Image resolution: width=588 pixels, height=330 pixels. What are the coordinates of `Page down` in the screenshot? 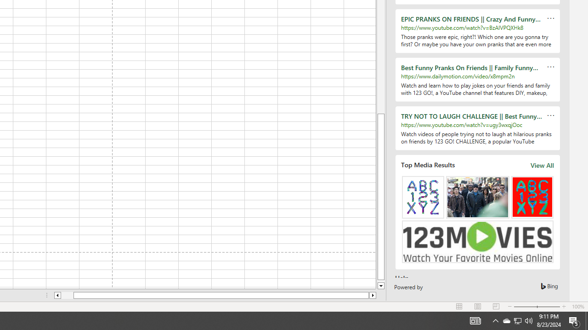 It's located at (381, 281).